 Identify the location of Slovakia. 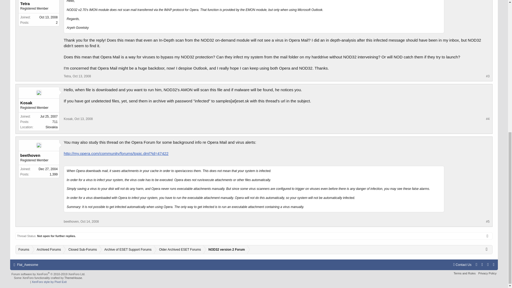
(51, 127).